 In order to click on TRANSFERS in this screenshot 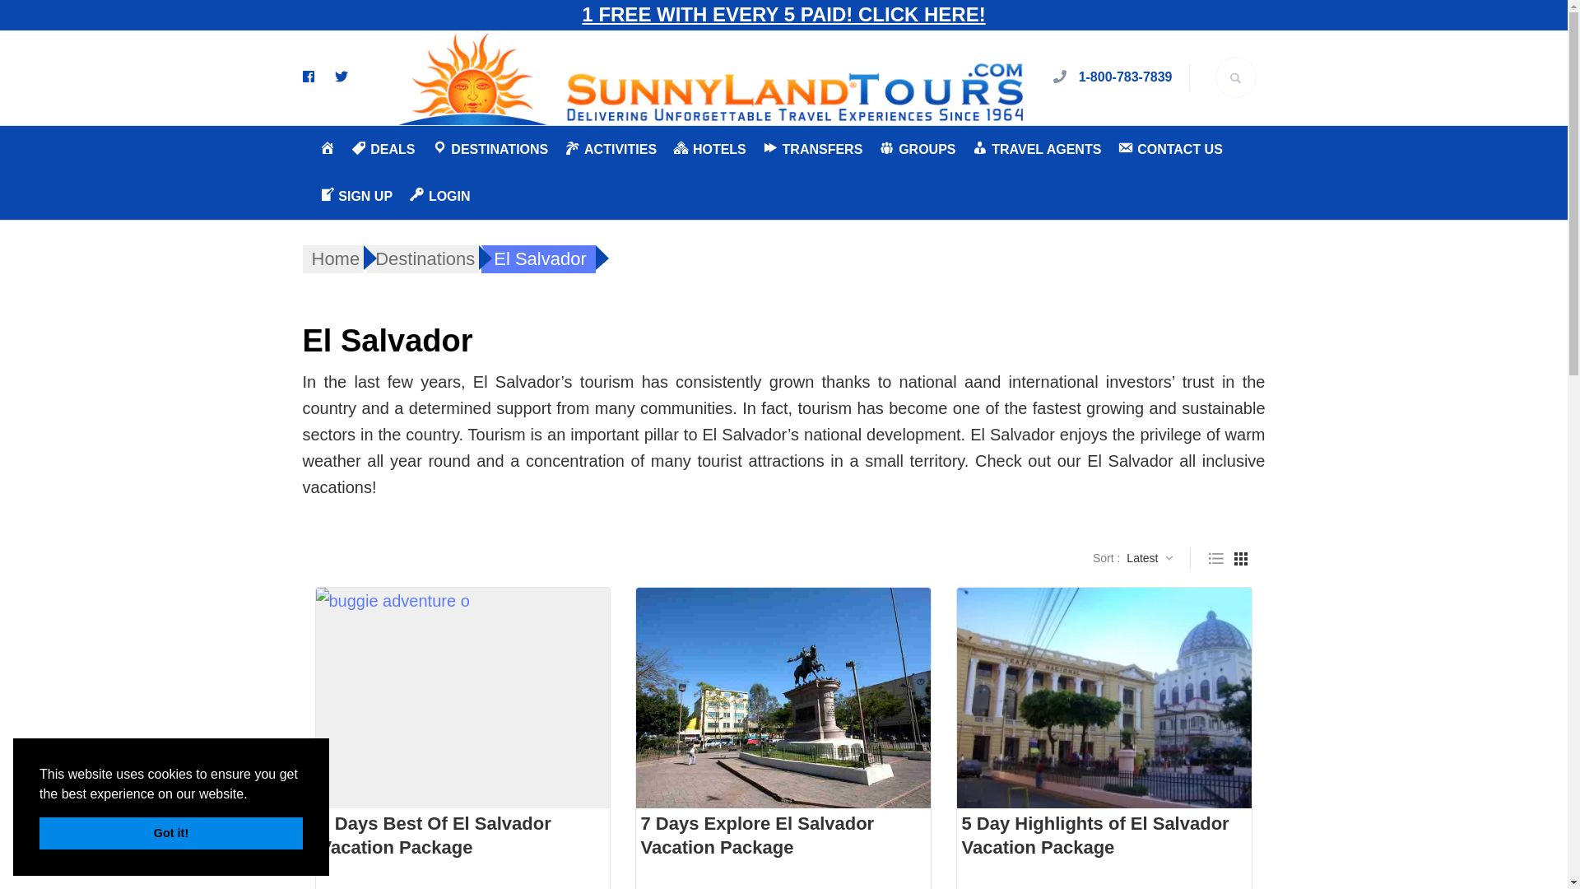, I will do `click(813, 149)`.